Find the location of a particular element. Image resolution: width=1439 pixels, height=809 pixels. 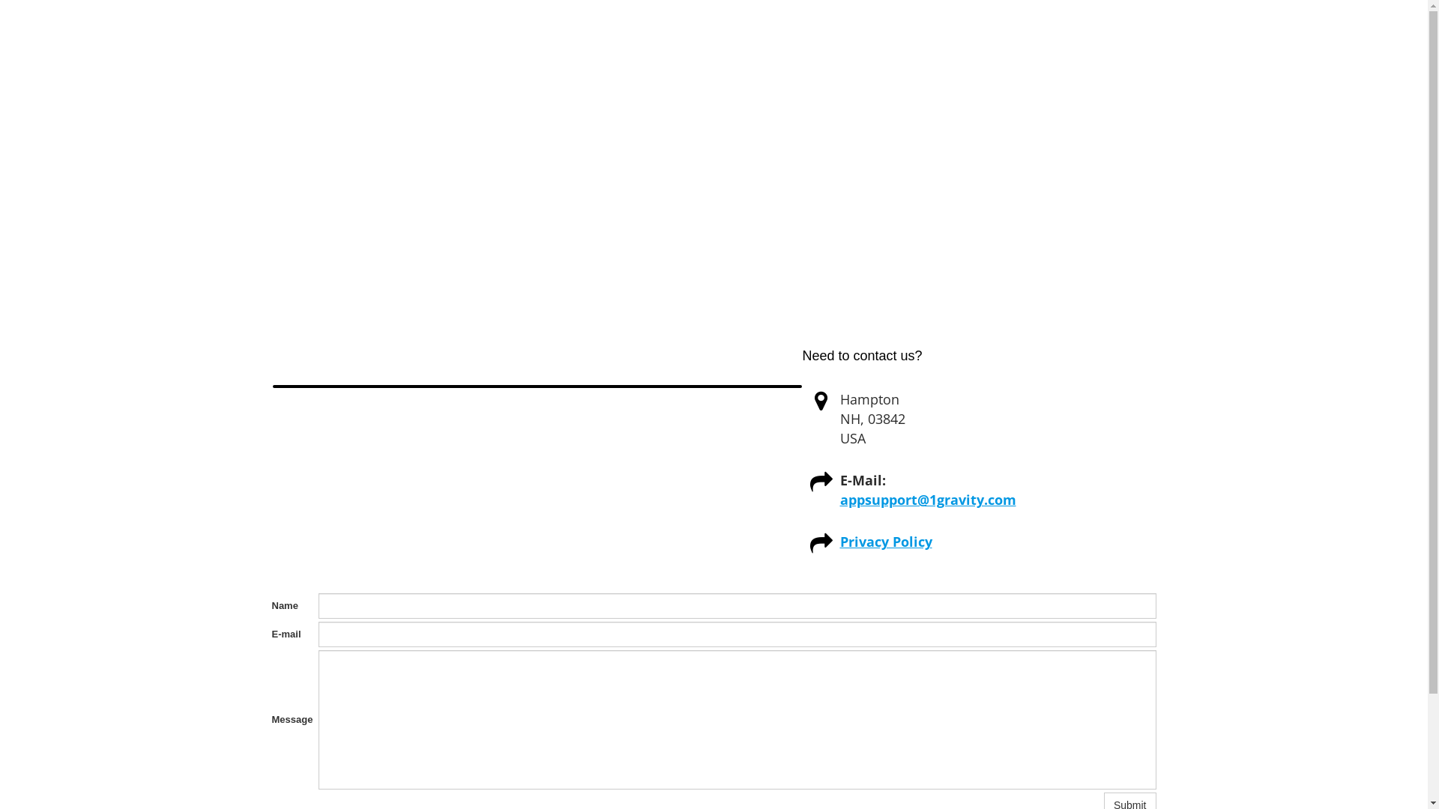

Privacy Policy is located at coordinates (886, 542).